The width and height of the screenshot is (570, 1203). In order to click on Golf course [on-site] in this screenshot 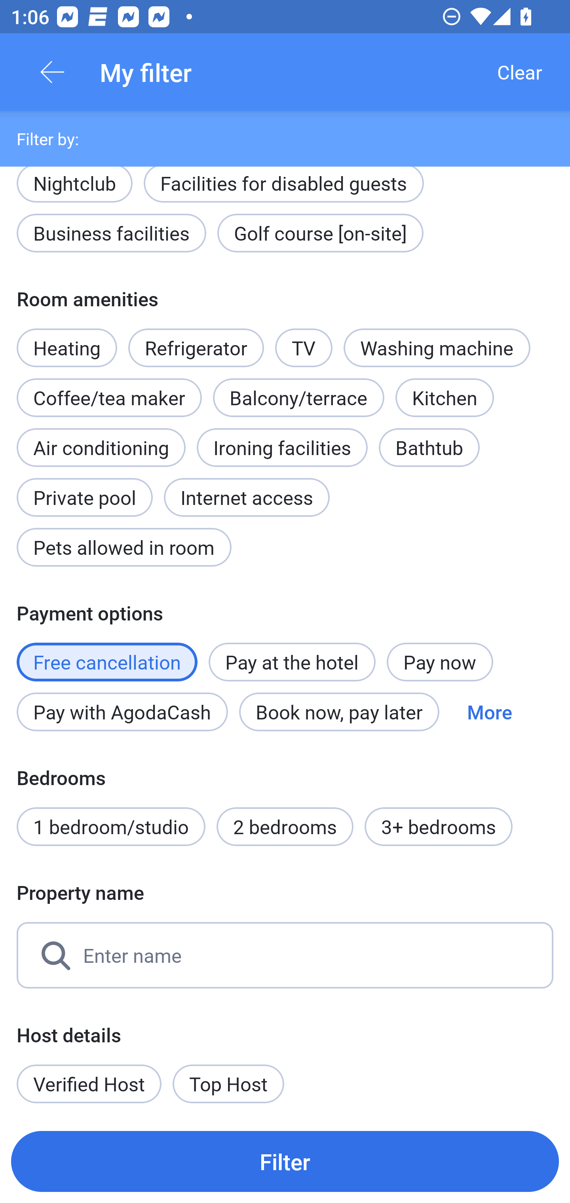, I will do `click(320, 233)`.